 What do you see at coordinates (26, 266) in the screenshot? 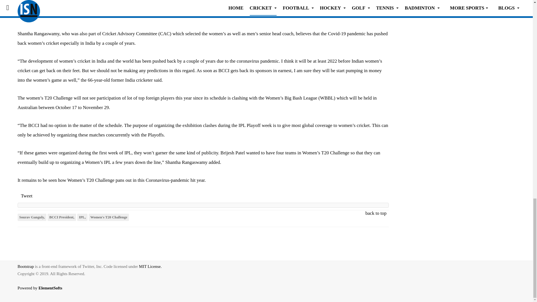
I see `Bootstrap by Twitter` at bounding box center [26, 266].